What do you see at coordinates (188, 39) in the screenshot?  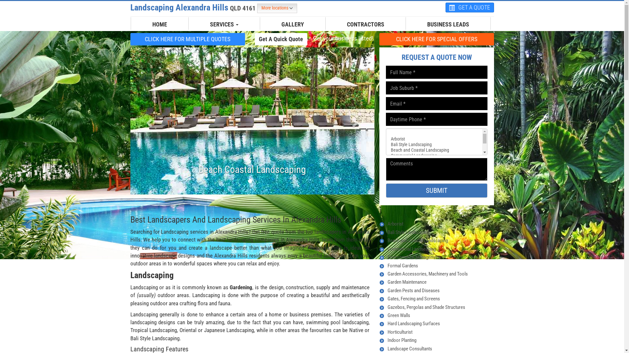 I see `CLICK HERE FOR MULTIPLE QUOTES` at bounding box center [188, 39].